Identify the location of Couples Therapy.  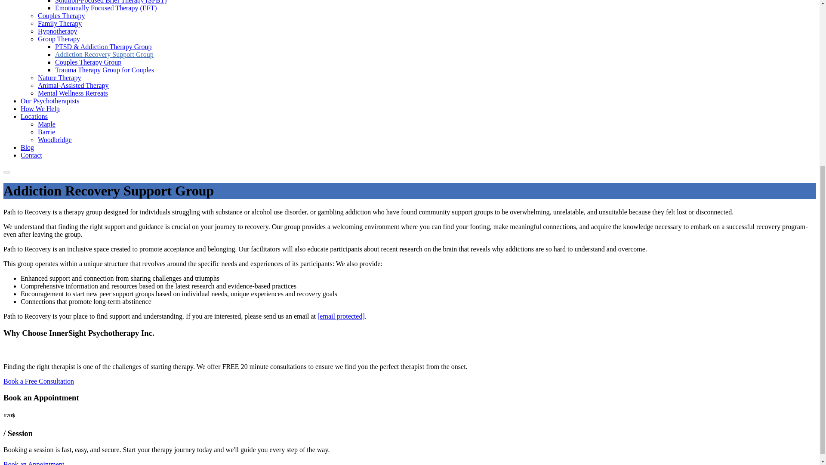
(61, 15).